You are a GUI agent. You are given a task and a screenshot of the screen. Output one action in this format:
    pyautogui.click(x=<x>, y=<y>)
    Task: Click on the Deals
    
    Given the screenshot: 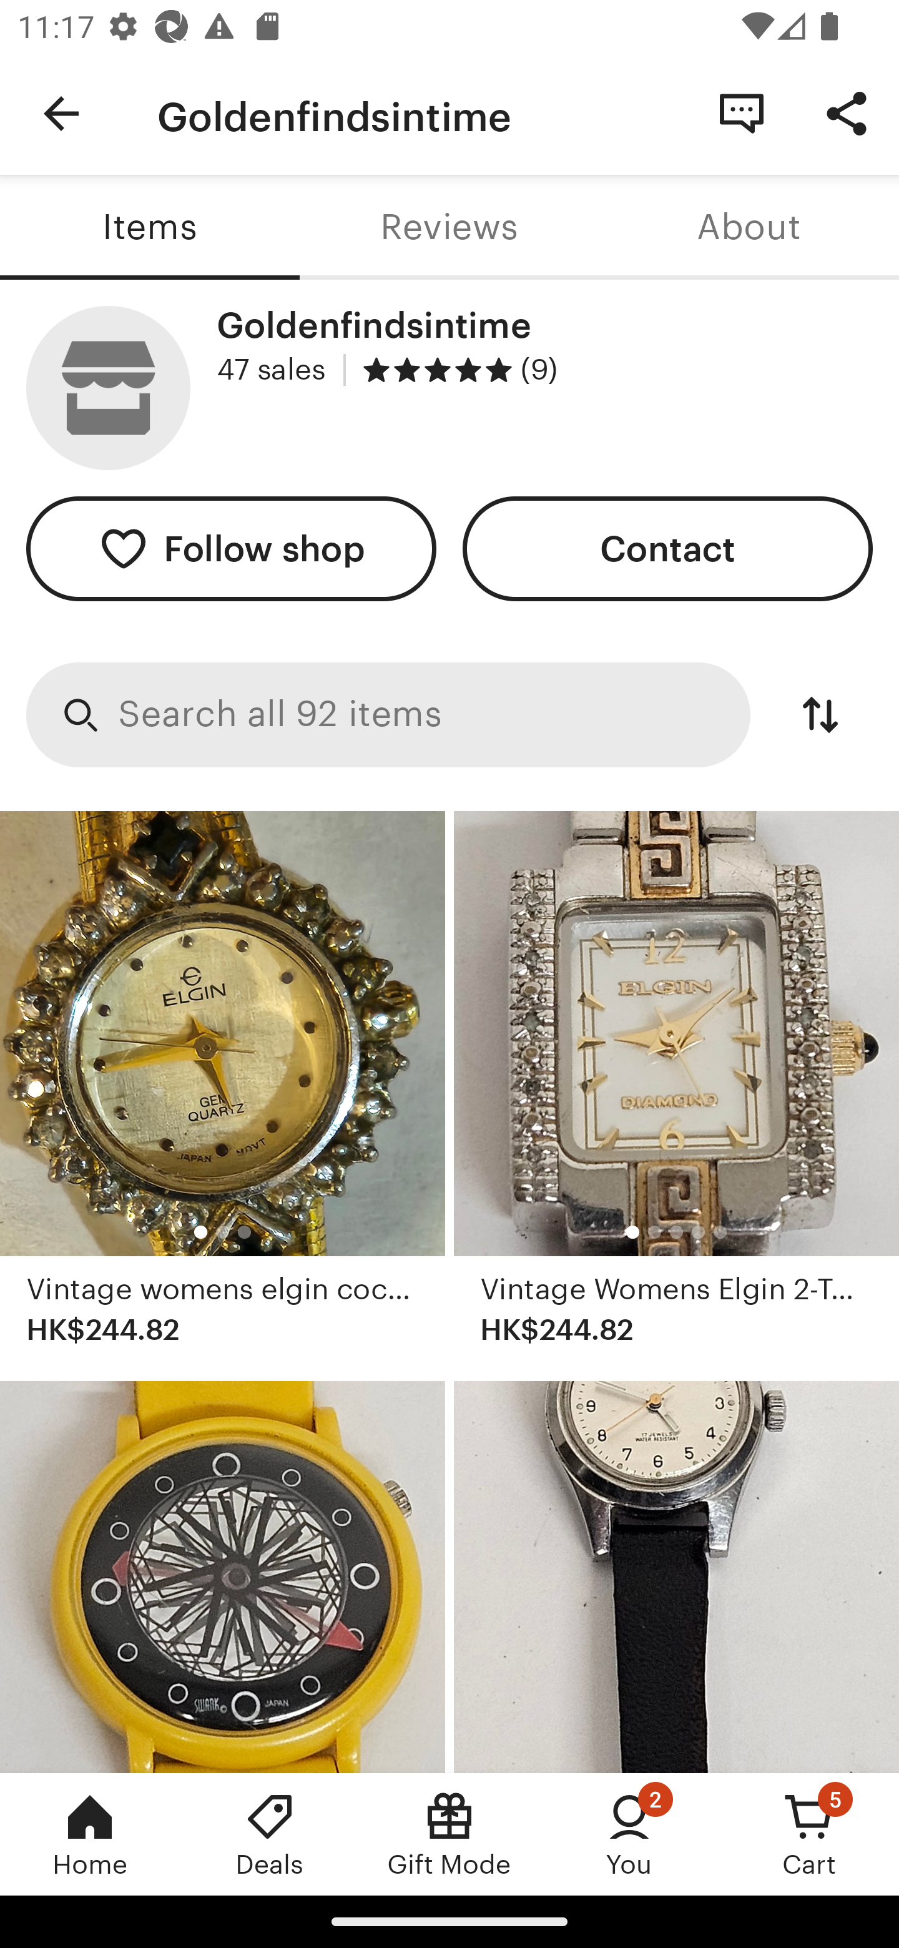 What is the action you would take?
    pyautogui.click(x=270, y=1834)
    